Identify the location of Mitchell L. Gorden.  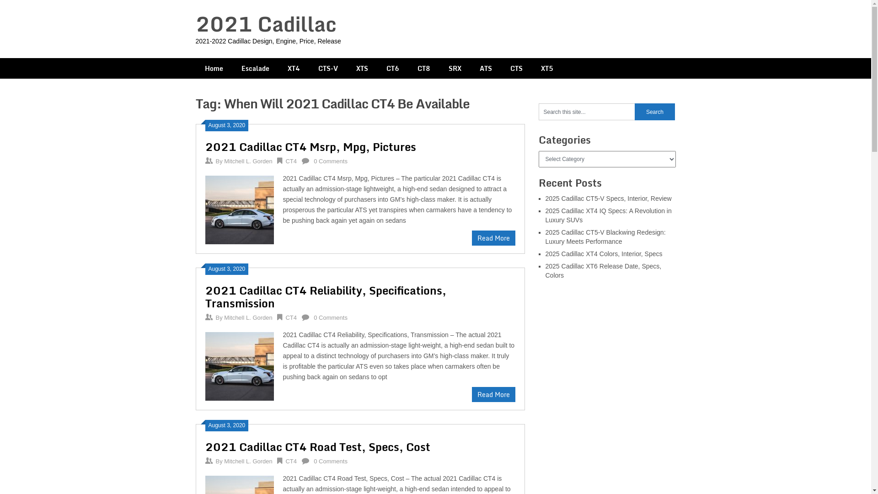
(248, 161).